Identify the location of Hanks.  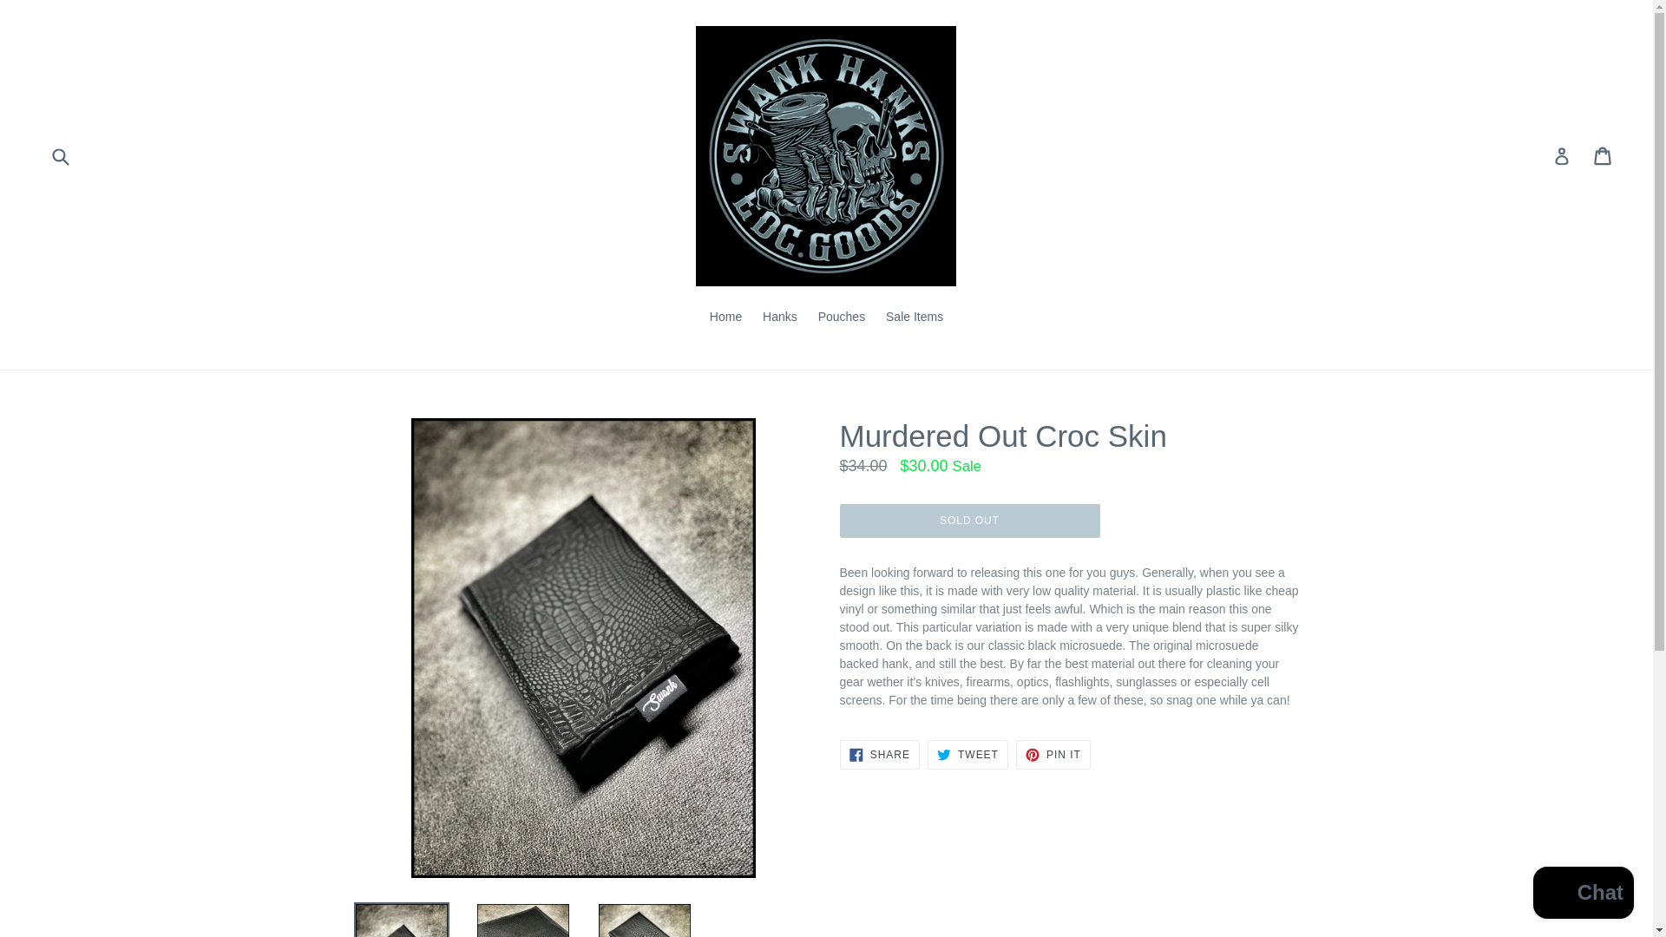
(780, 318).